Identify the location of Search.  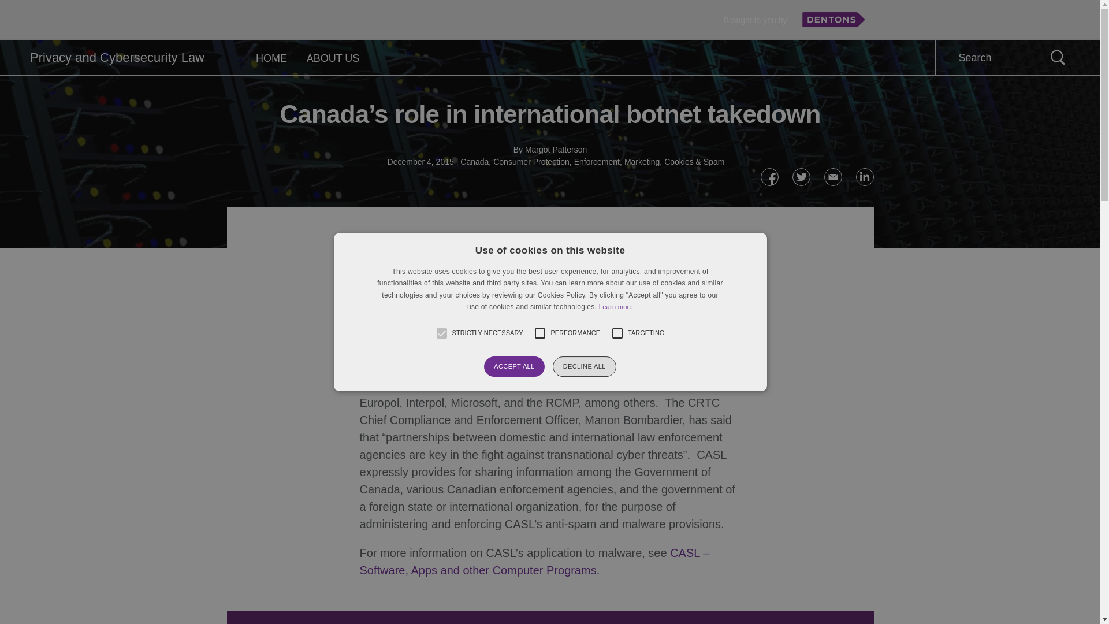
(1057, 57).